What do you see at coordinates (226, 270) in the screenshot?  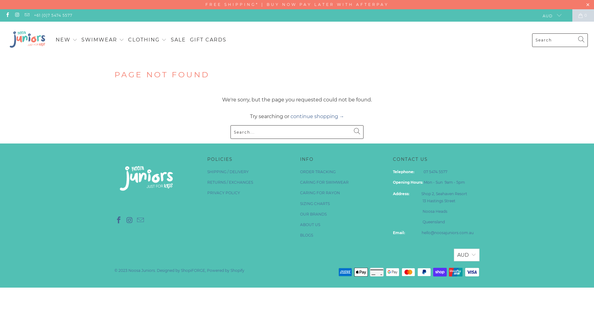 I see `Powered by Shopify` at bounding box center [226, 270].